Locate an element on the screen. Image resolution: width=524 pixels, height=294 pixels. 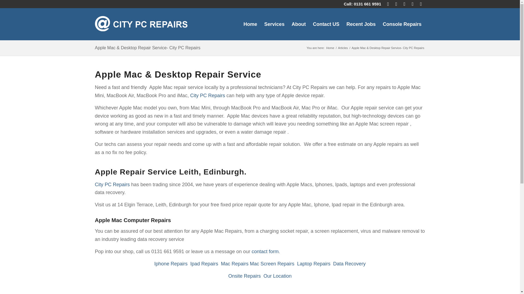
logo21 is located at coordinates (141, 23).